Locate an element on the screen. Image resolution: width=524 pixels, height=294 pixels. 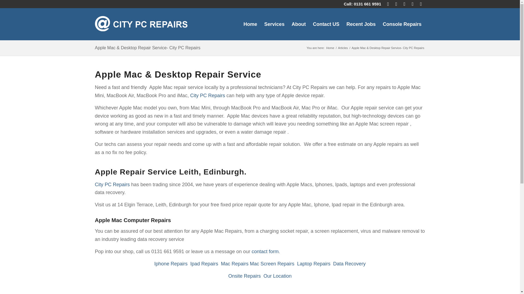
logo21 is located at coordinates (141, 23).